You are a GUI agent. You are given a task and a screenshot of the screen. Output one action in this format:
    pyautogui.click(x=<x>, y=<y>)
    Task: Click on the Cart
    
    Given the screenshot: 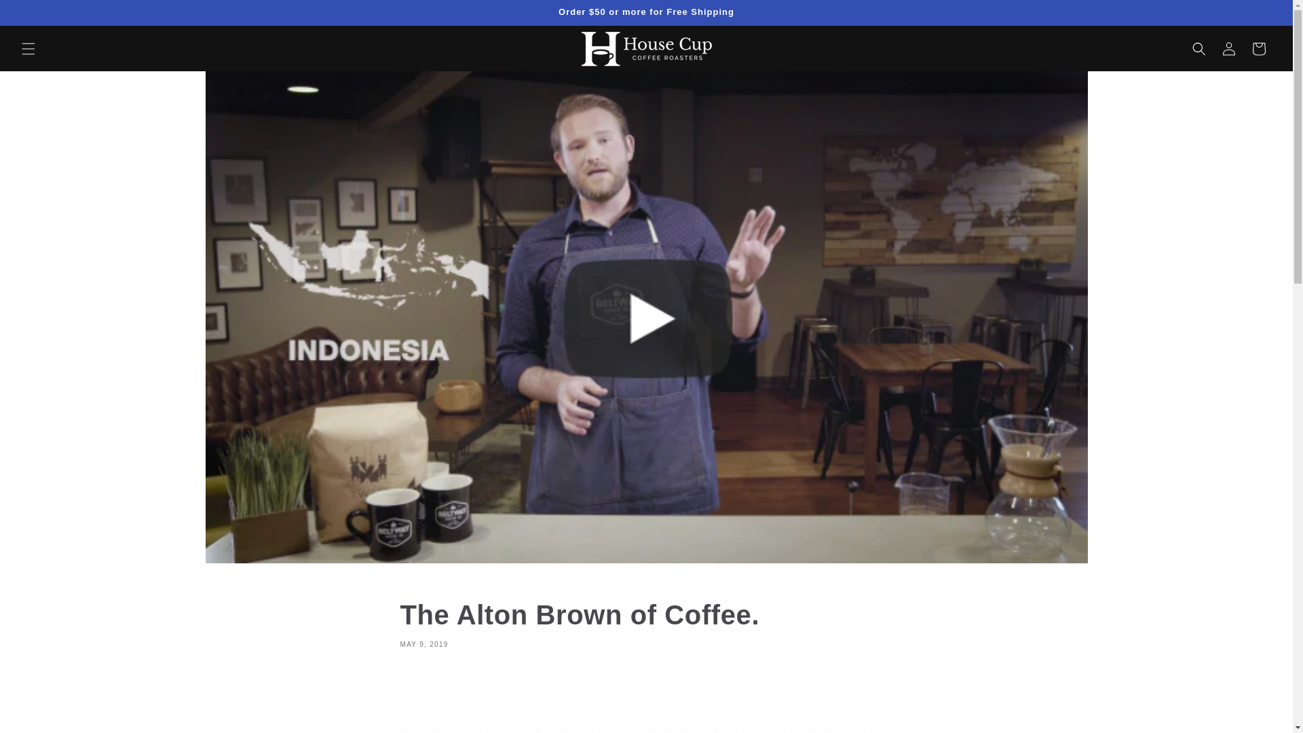 What is the action you would take?
    pyautogui.click(x=1259, y=48)
    